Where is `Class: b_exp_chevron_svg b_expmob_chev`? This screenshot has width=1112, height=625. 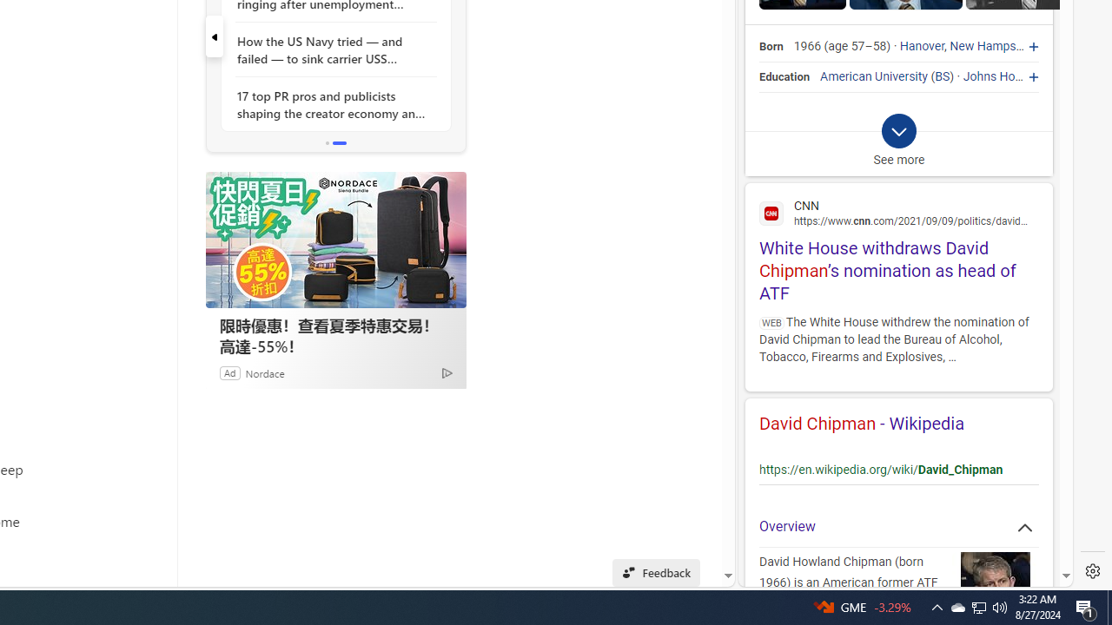
Class: b_exp_chevron_svg b_expmob_chev is located at coordinates (898, 132).